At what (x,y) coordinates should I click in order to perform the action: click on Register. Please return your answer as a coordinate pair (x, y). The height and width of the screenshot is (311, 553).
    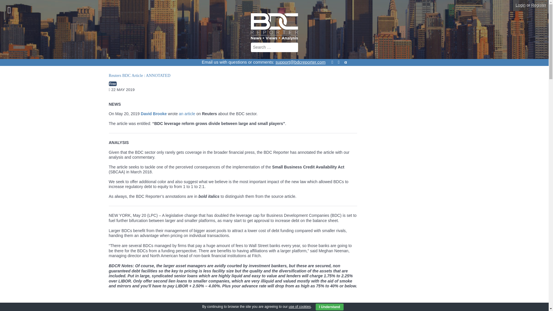
    Looking at the image, I should click on (539, 5).